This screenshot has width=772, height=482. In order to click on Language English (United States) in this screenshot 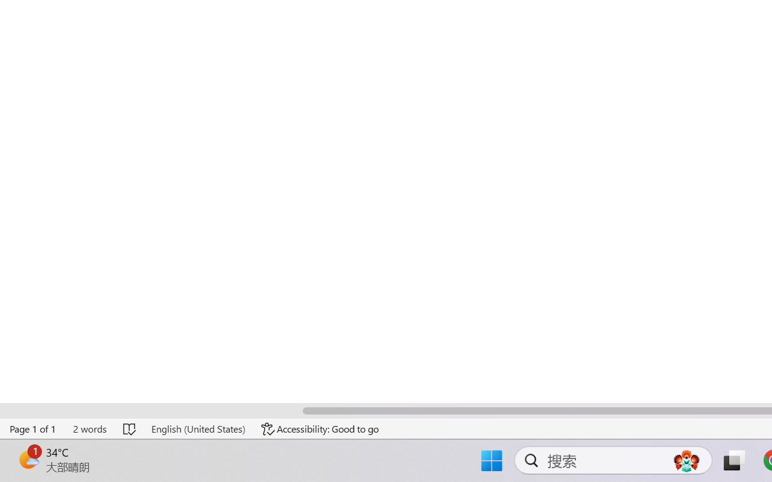, I will do `click(198, 429)`.